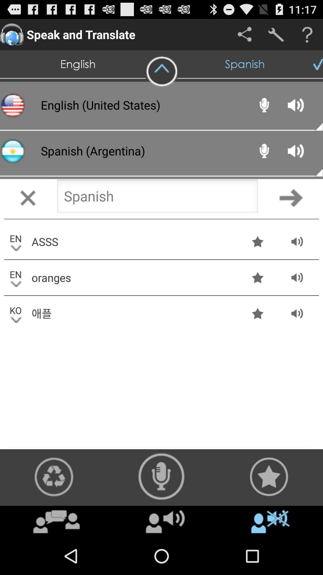 This screenshot has width=323, height=575. I want to click on mic icon, so click(161, 477).